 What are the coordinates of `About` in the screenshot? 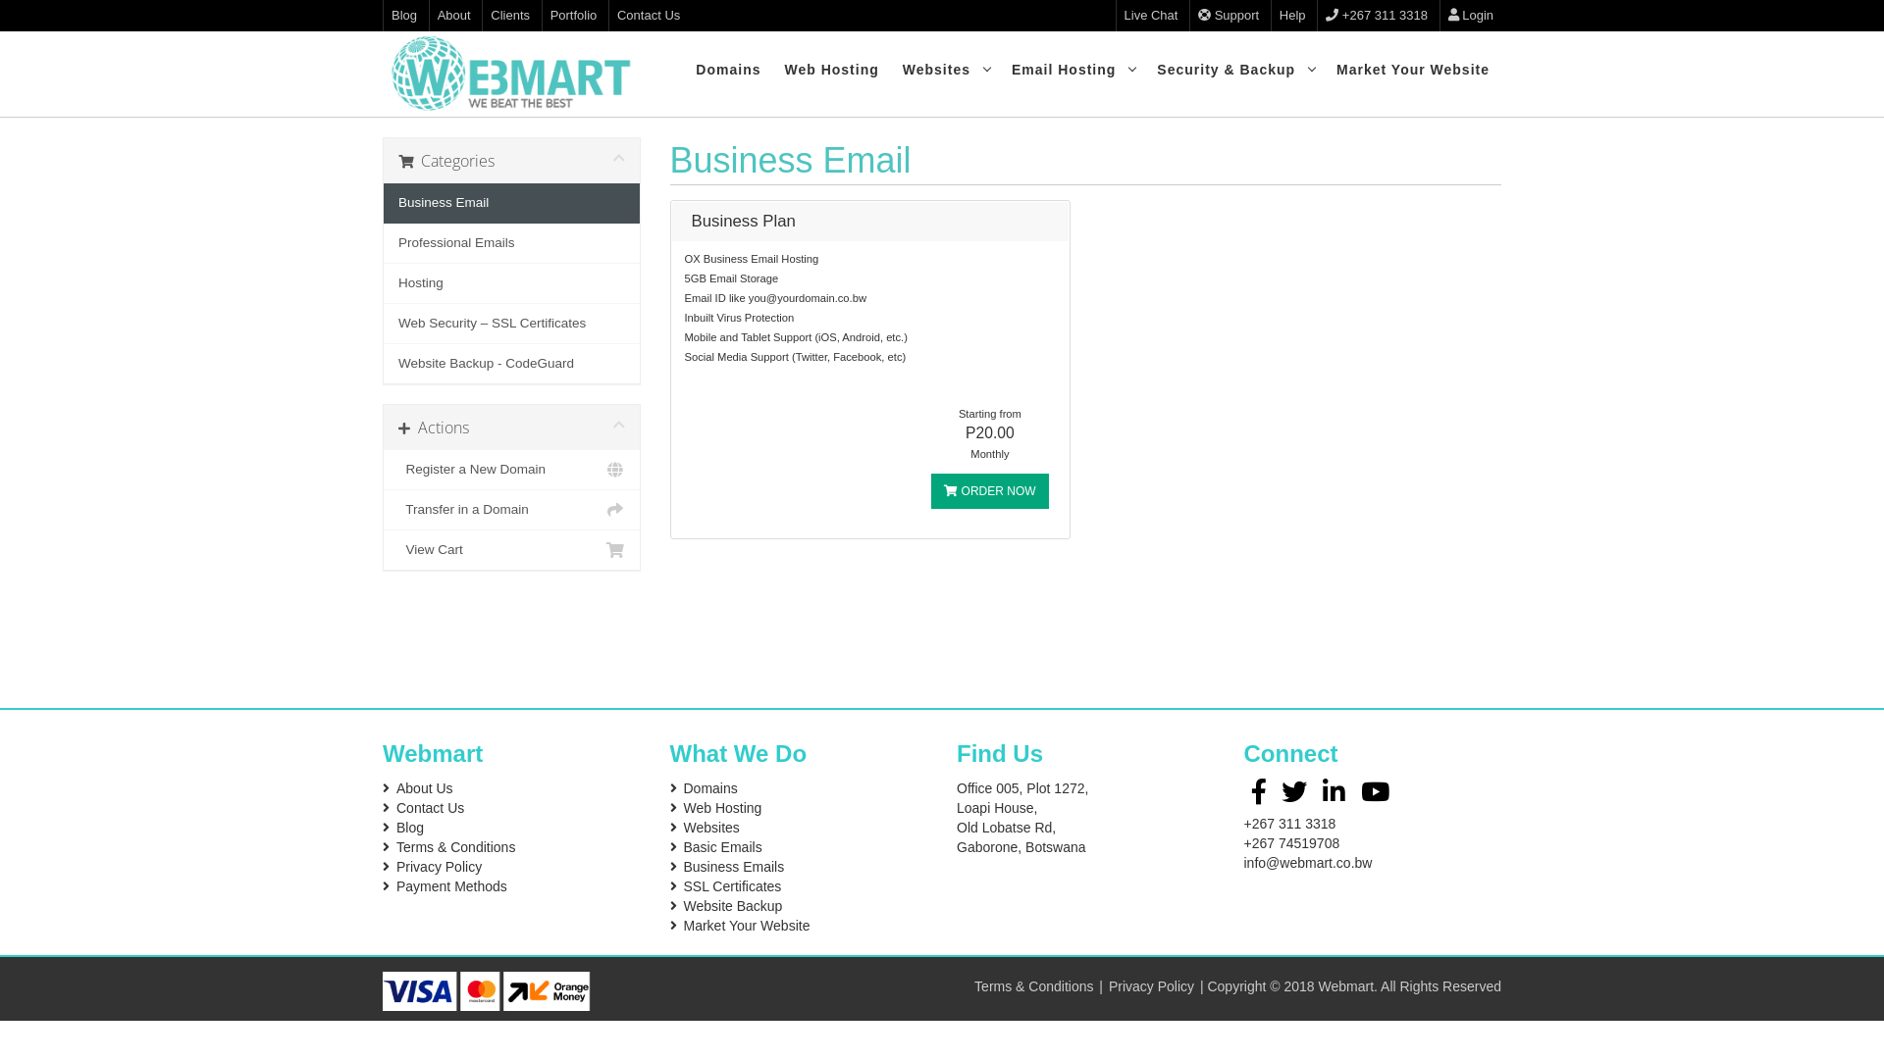 It's located at (454, 16).